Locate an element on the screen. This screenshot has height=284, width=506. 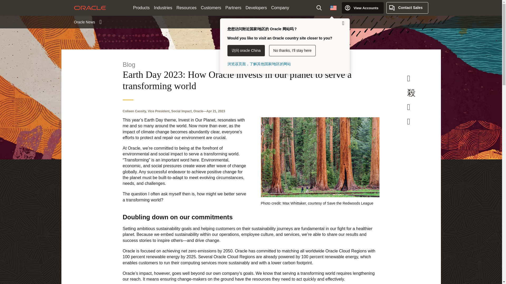
Developers is located at coordinates (256, 8).